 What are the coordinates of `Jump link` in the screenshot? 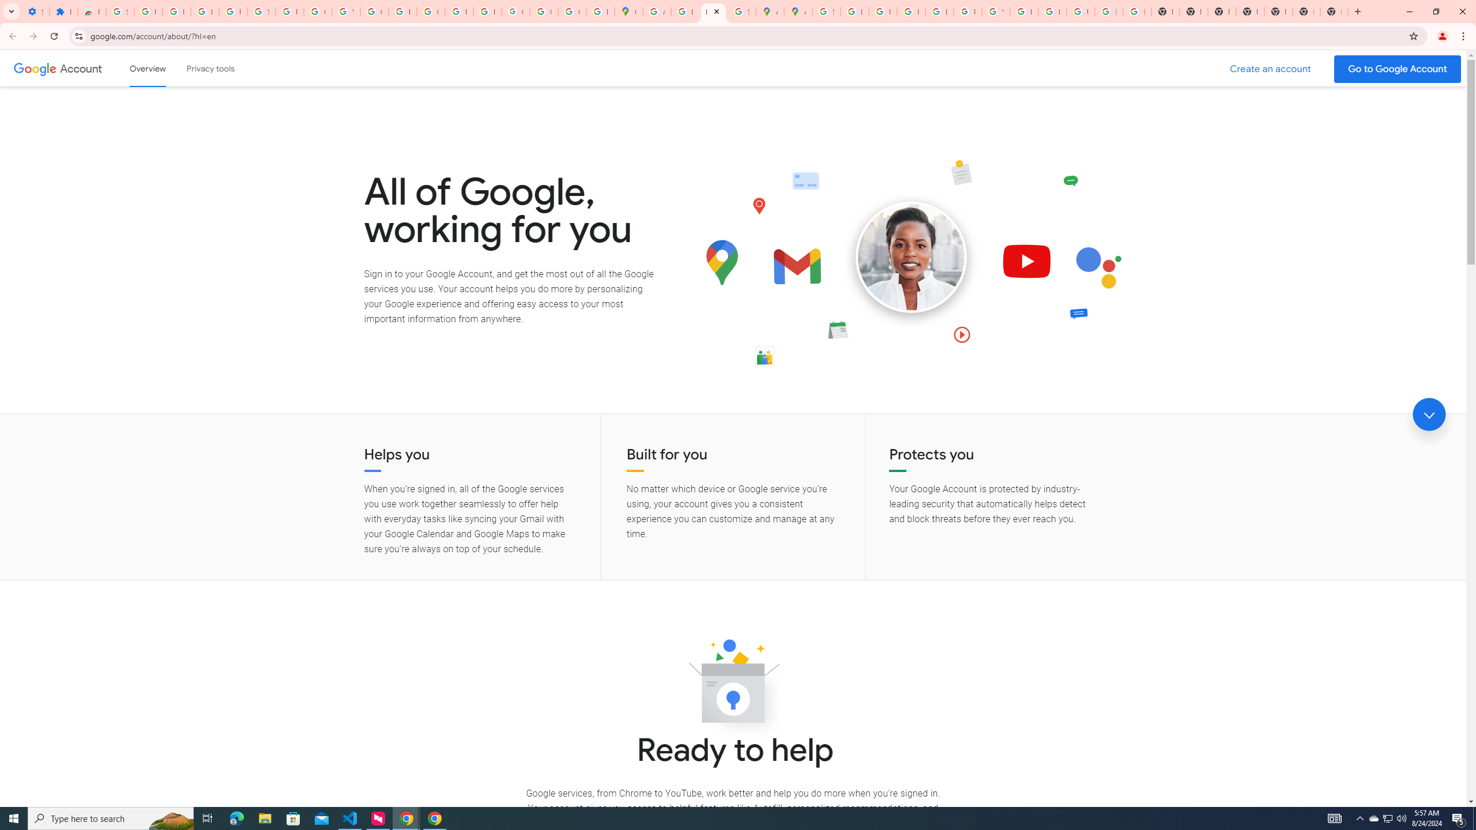 It's located at (1429, 414).